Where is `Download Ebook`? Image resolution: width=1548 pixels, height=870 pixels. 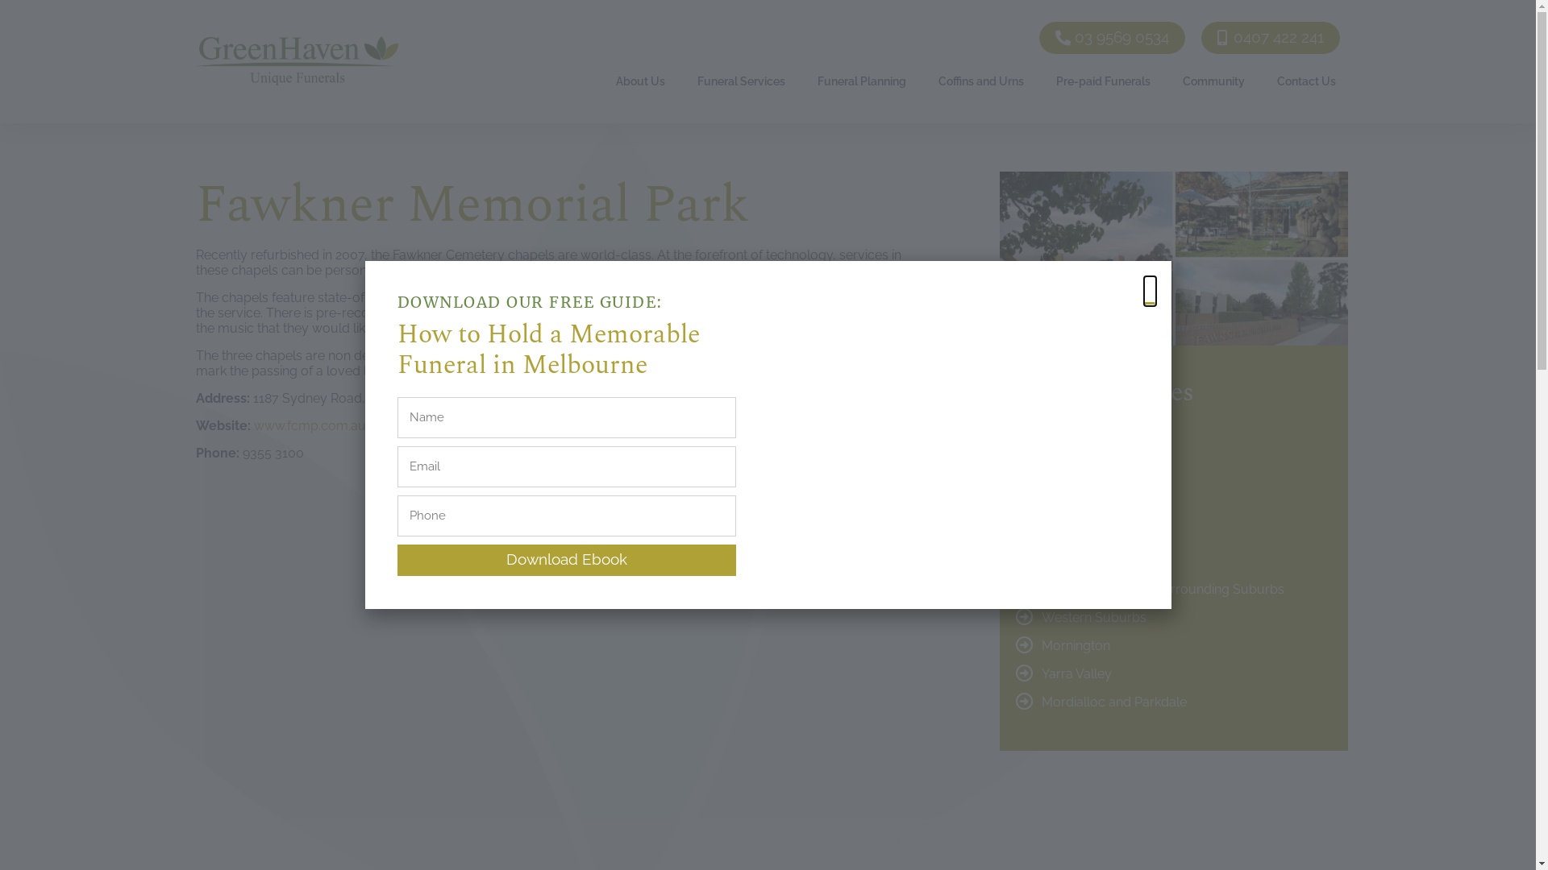
Download Ebook is located at coordinates (566, 561).